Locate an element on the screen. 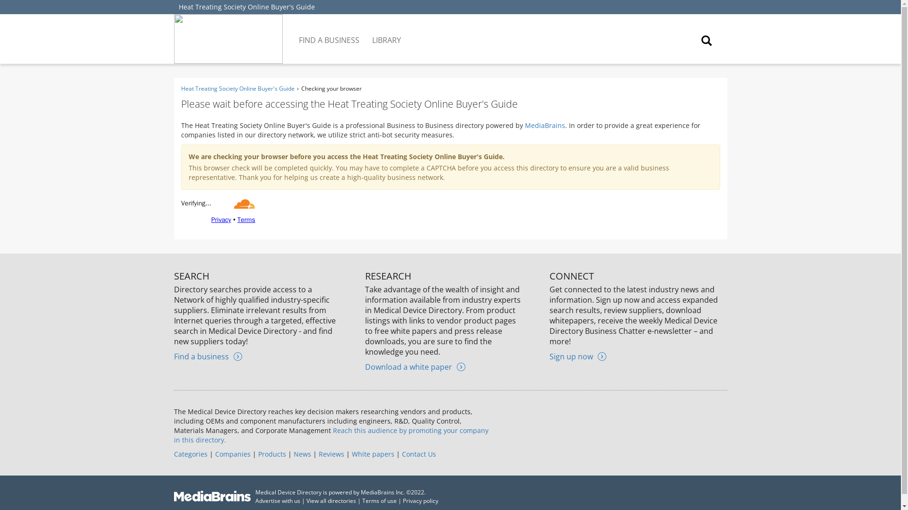 This screenshot has width=908, height=510. Reviews is located at coordinates (331, 453).